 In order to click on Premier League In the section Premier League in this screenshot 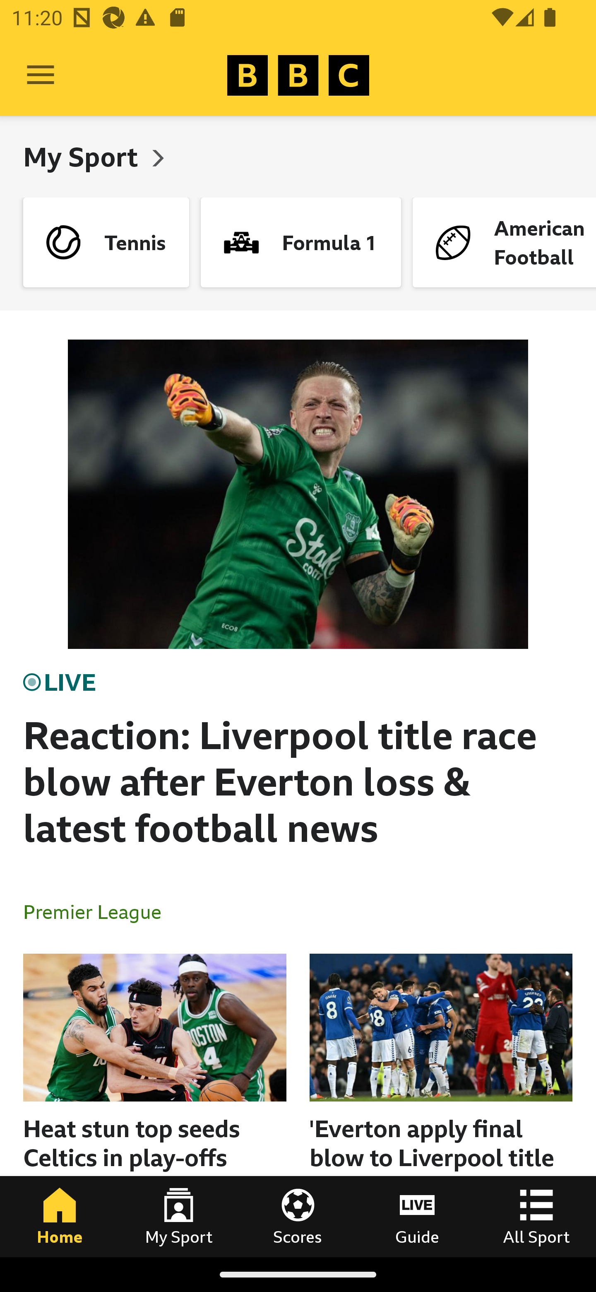, I will do `click(99, 911)`.